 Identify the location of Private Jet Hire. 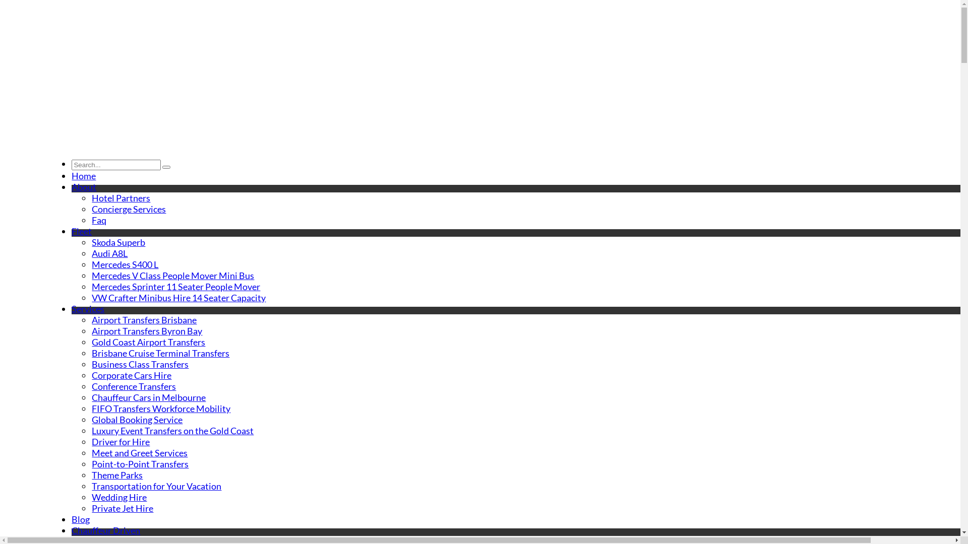
(123, 508).